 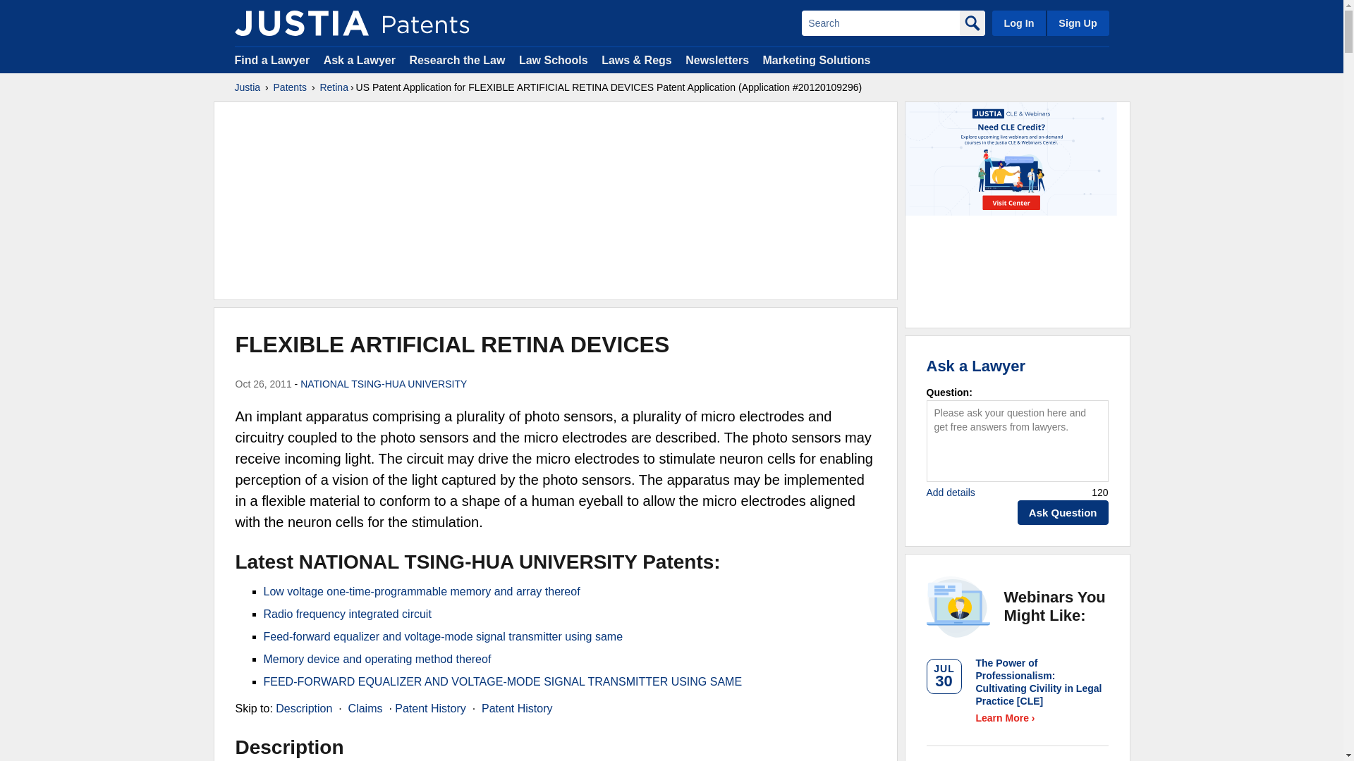 I want to click on Log In, so click(x=1018, y=23).